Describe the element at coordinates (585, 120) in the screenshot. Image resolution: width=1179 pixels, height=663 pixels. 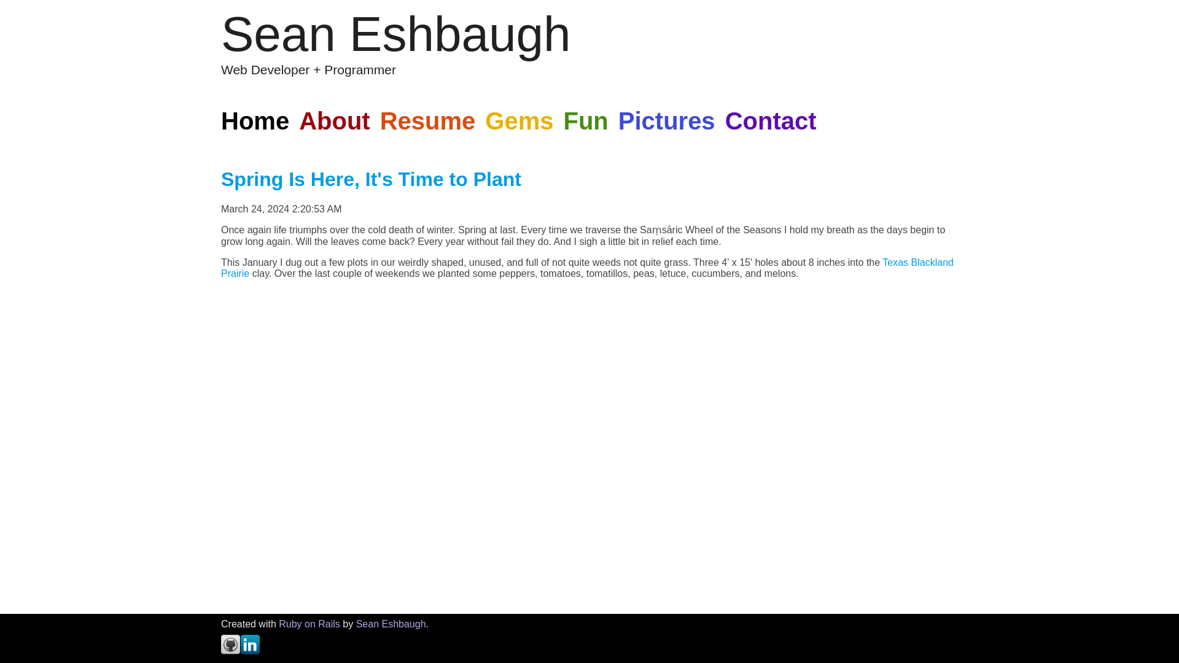
I see `Fun` at that location.